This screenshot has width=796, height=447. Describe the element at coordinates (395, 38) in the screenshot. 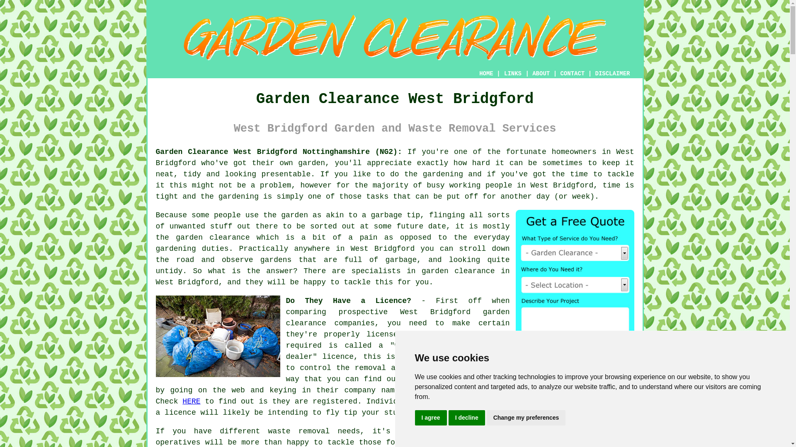

I see `Garden Clearance West Bridgford` at that location.